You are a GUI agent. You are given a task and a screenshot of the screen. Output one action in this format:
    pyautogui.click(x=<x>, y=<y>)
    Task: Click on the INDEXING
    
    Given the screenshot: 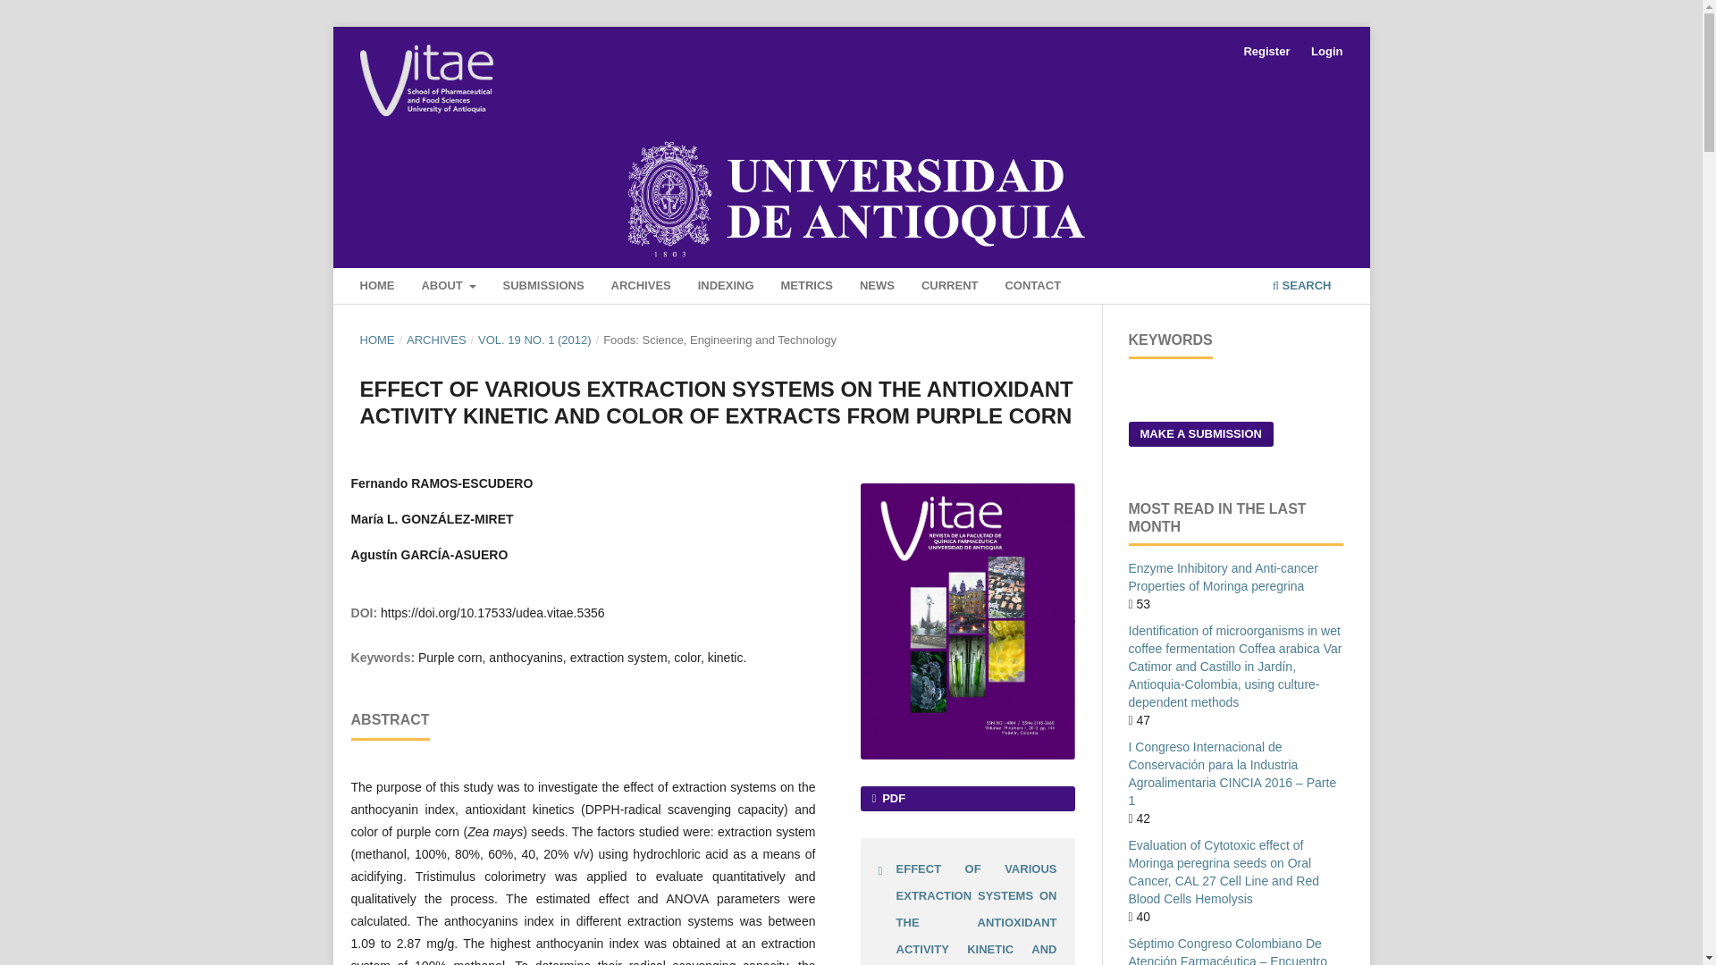 What is the action you would take?
    pyautogui.click(x=726, y=288)
    